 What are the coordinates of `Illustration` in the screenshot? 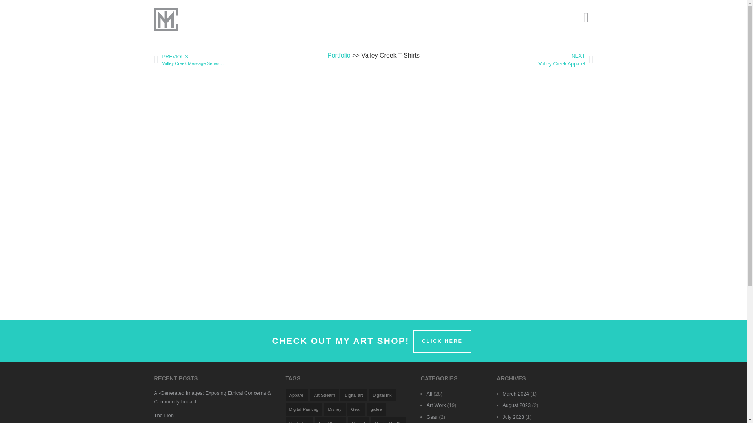 It's located at (299, 420).